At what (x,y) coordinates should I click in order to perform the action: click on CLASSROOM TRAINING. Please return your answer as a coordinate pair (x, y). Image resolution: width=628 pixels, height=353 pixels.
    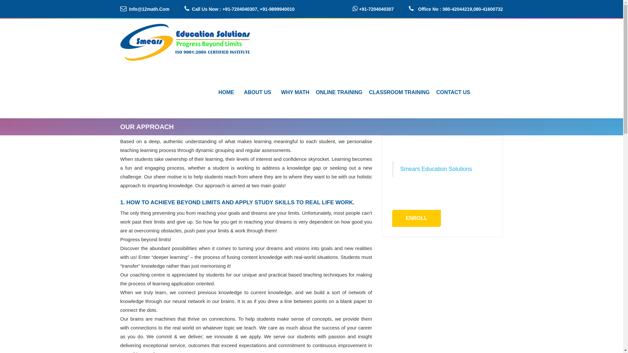
    Looking at the image, I should click on (399, 92).